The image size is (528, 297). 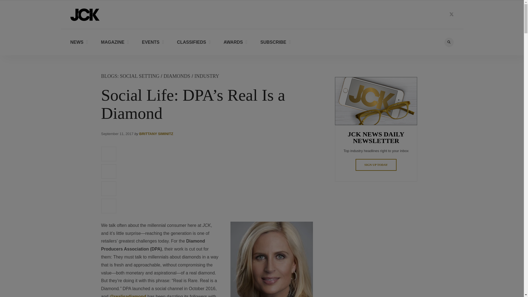 What do you see at coordinates (207, 76) in the screenshot?
I see `View all posts in Industry` at bounding box center [207, 76].